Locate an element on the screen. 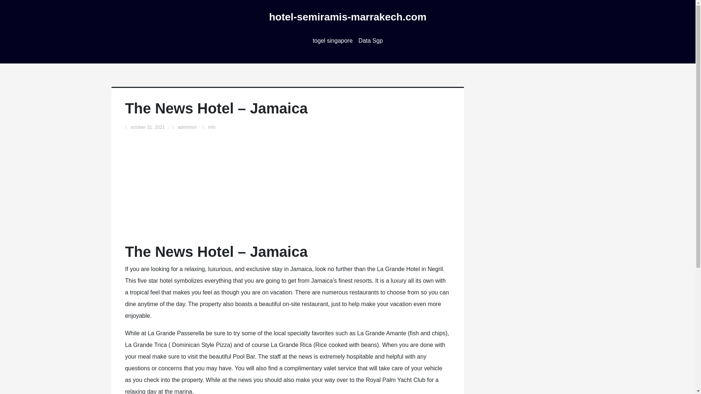 The image size is (701, 394). october 31, 2021 is located at coordinates (148, 127).